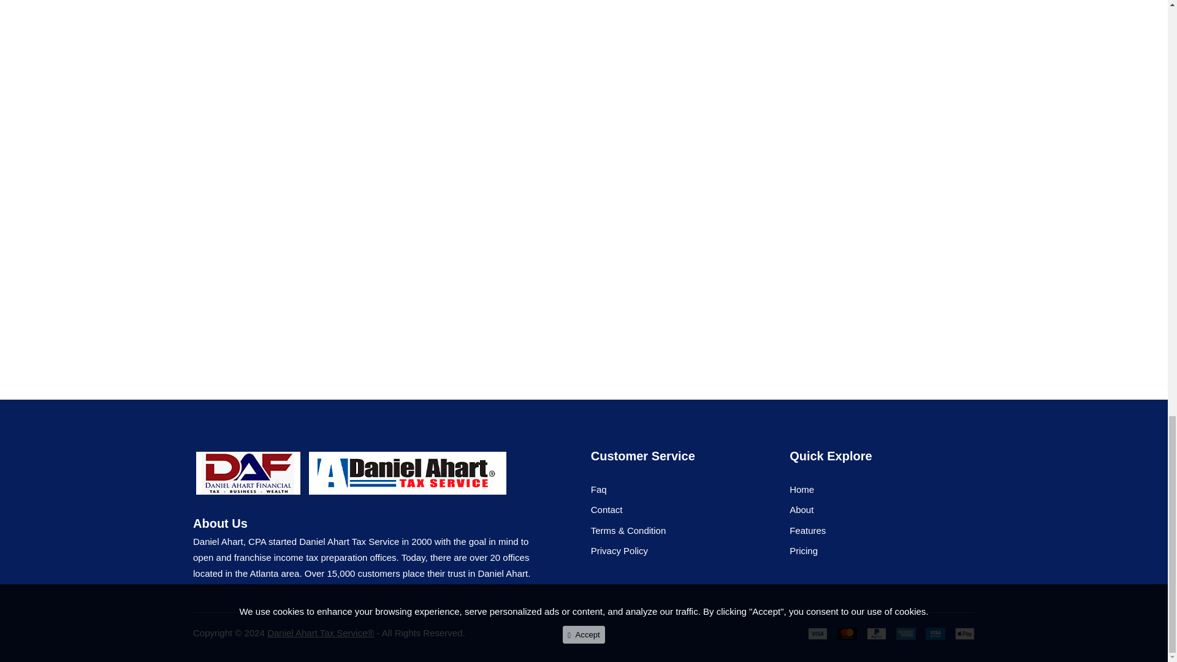 The image size is (1177, 662). What do you see at coordinates (804, 550) in the screenshot?
I see `Pricing` at bounding box center [804, 550].